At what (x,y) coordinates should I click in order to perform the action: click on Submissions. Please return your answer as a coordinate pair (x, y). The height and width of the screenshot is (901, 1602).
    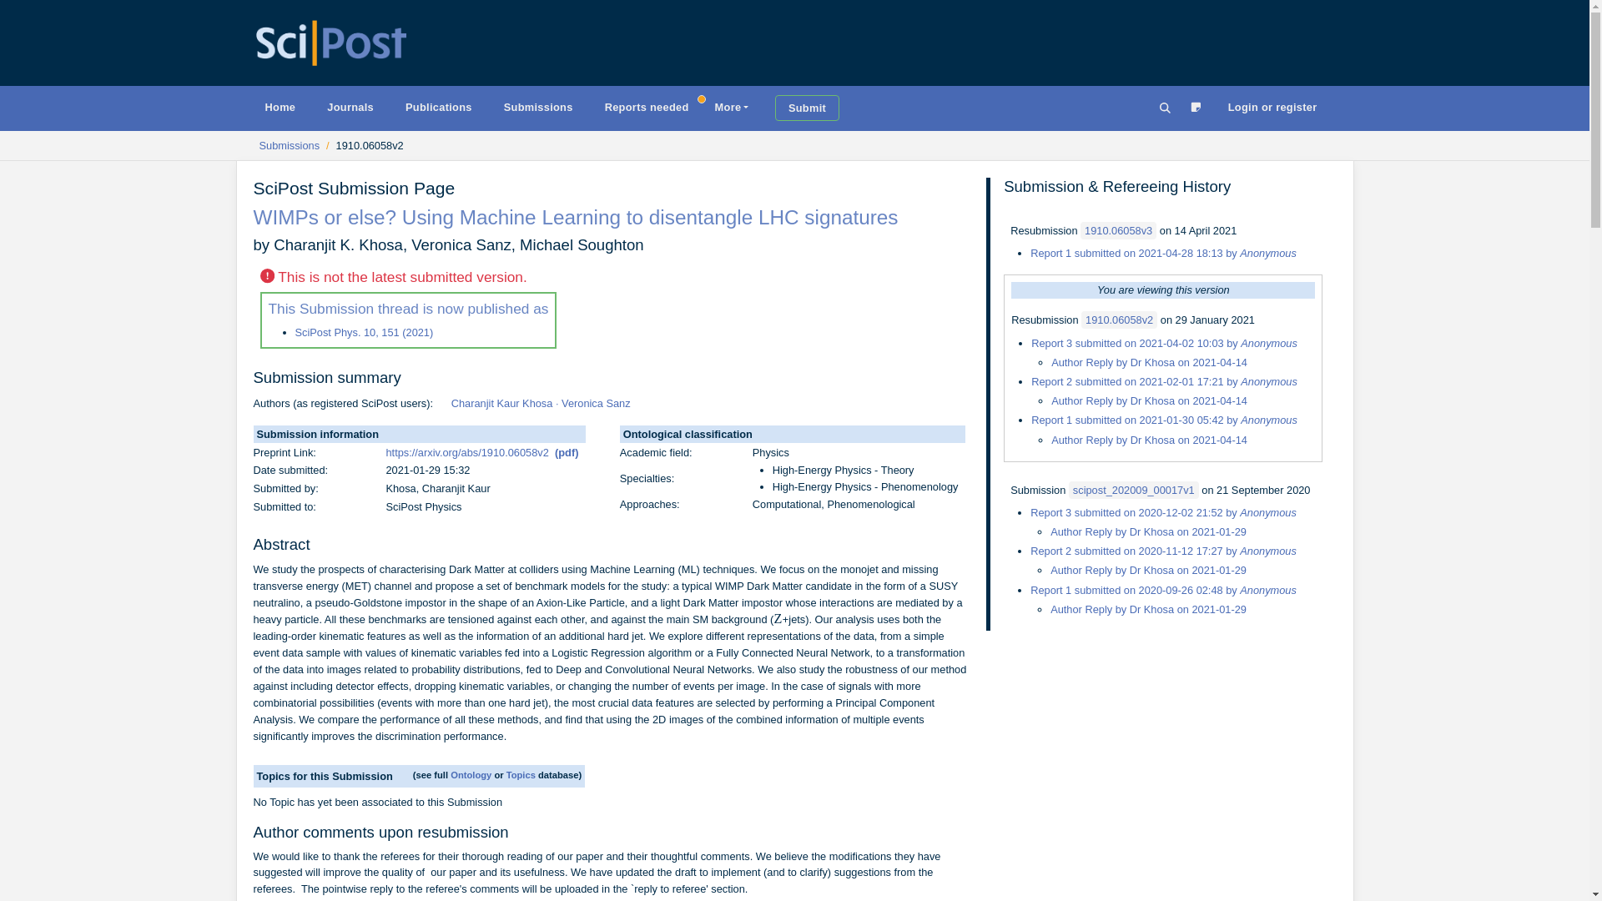
    Looking at the image, I should click on (289, 145).